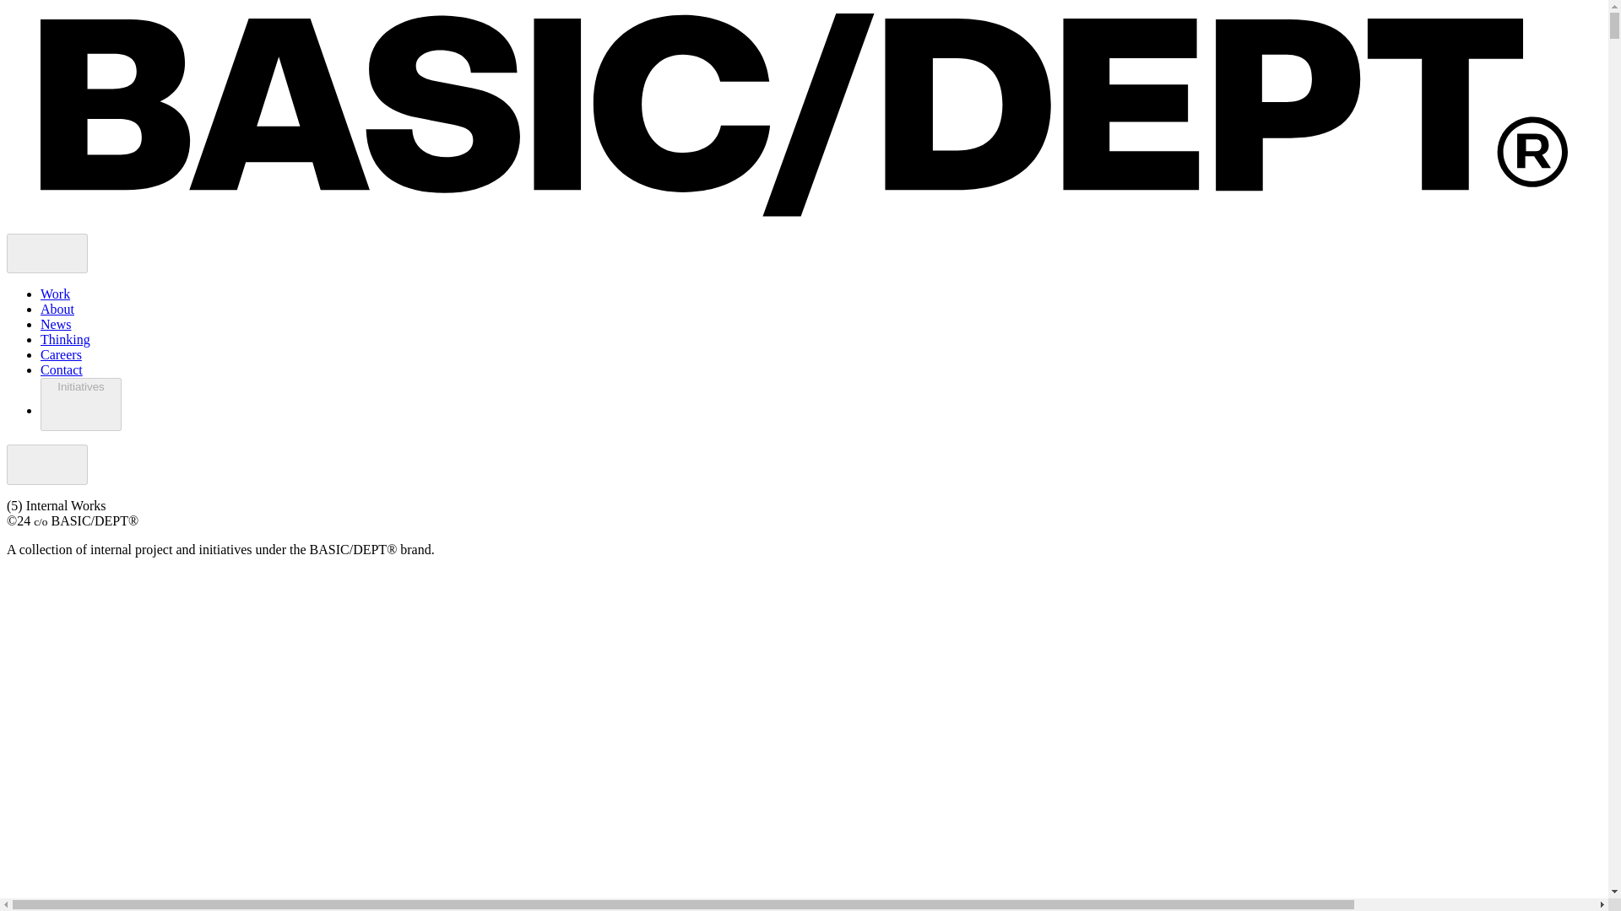 Image resolution: width=1621 pixels, height=911 pixels. What do you see at coordinates (61, 369) in the screenshot?
I see `Contact` at bounding box center [61, 369].